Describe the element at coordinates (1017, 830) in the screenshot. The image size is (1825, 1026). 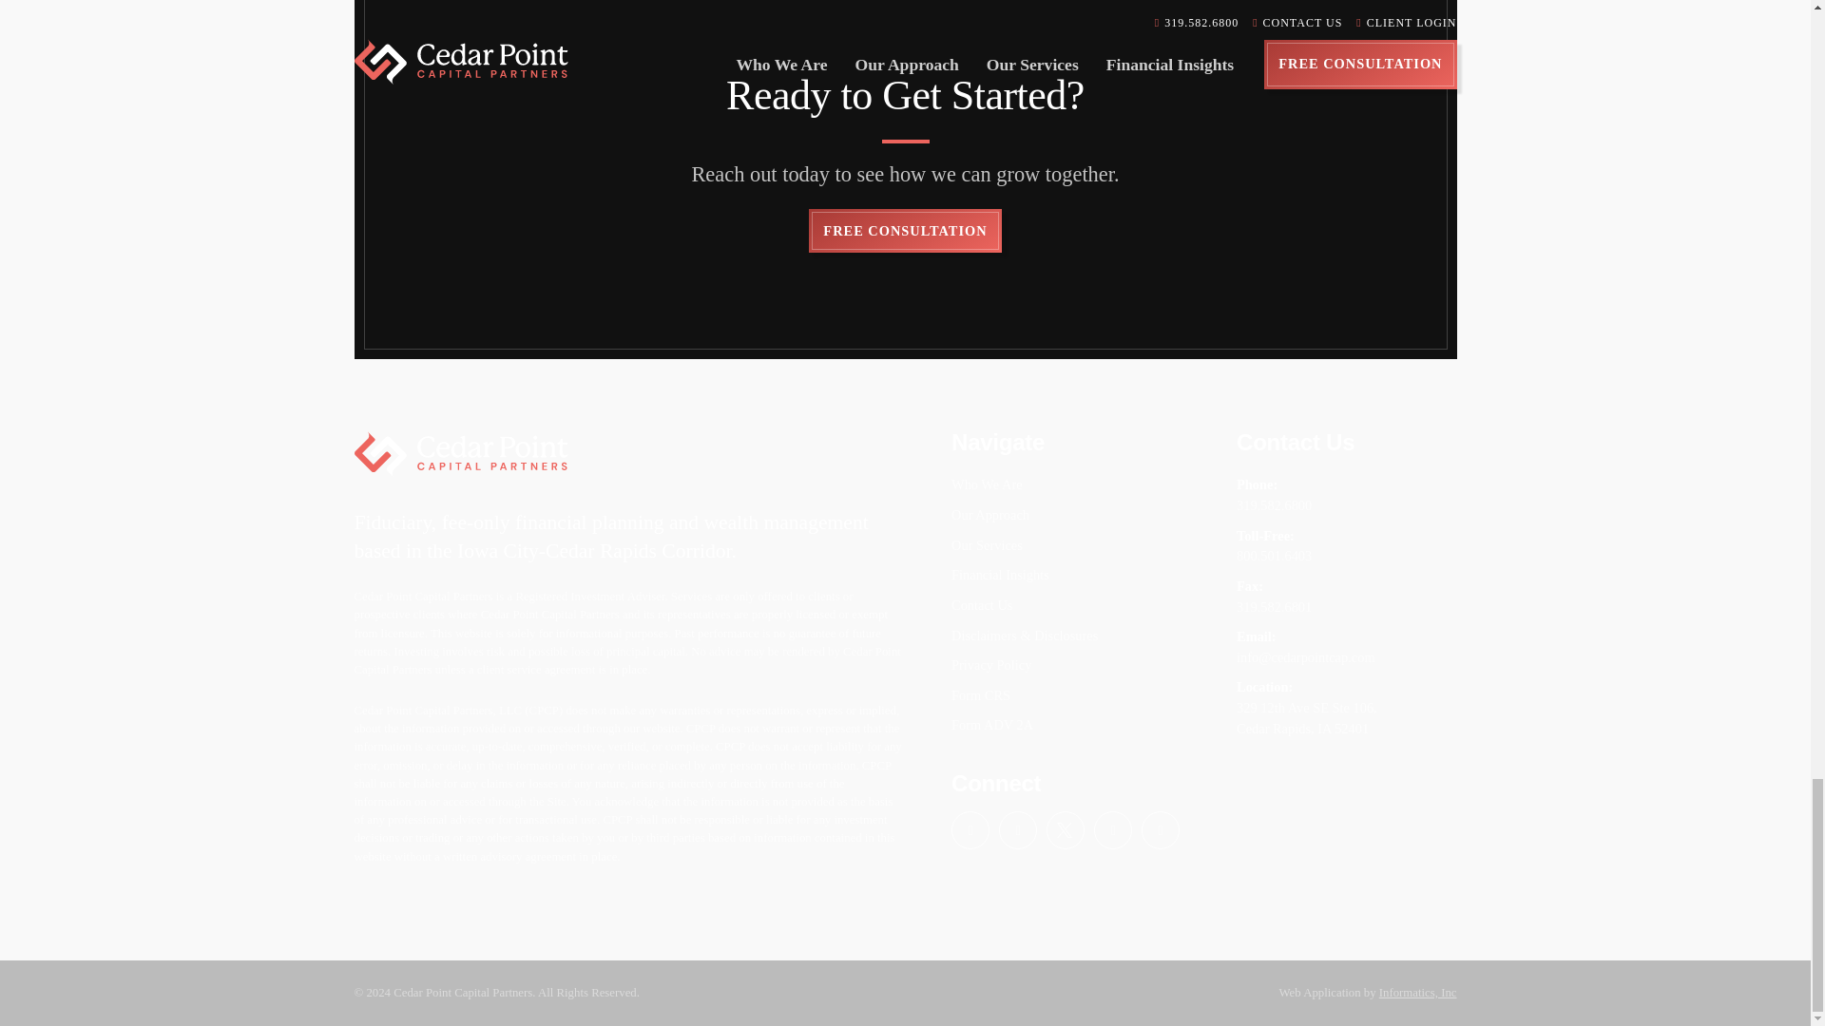
I see `LinkedIn` at that location.